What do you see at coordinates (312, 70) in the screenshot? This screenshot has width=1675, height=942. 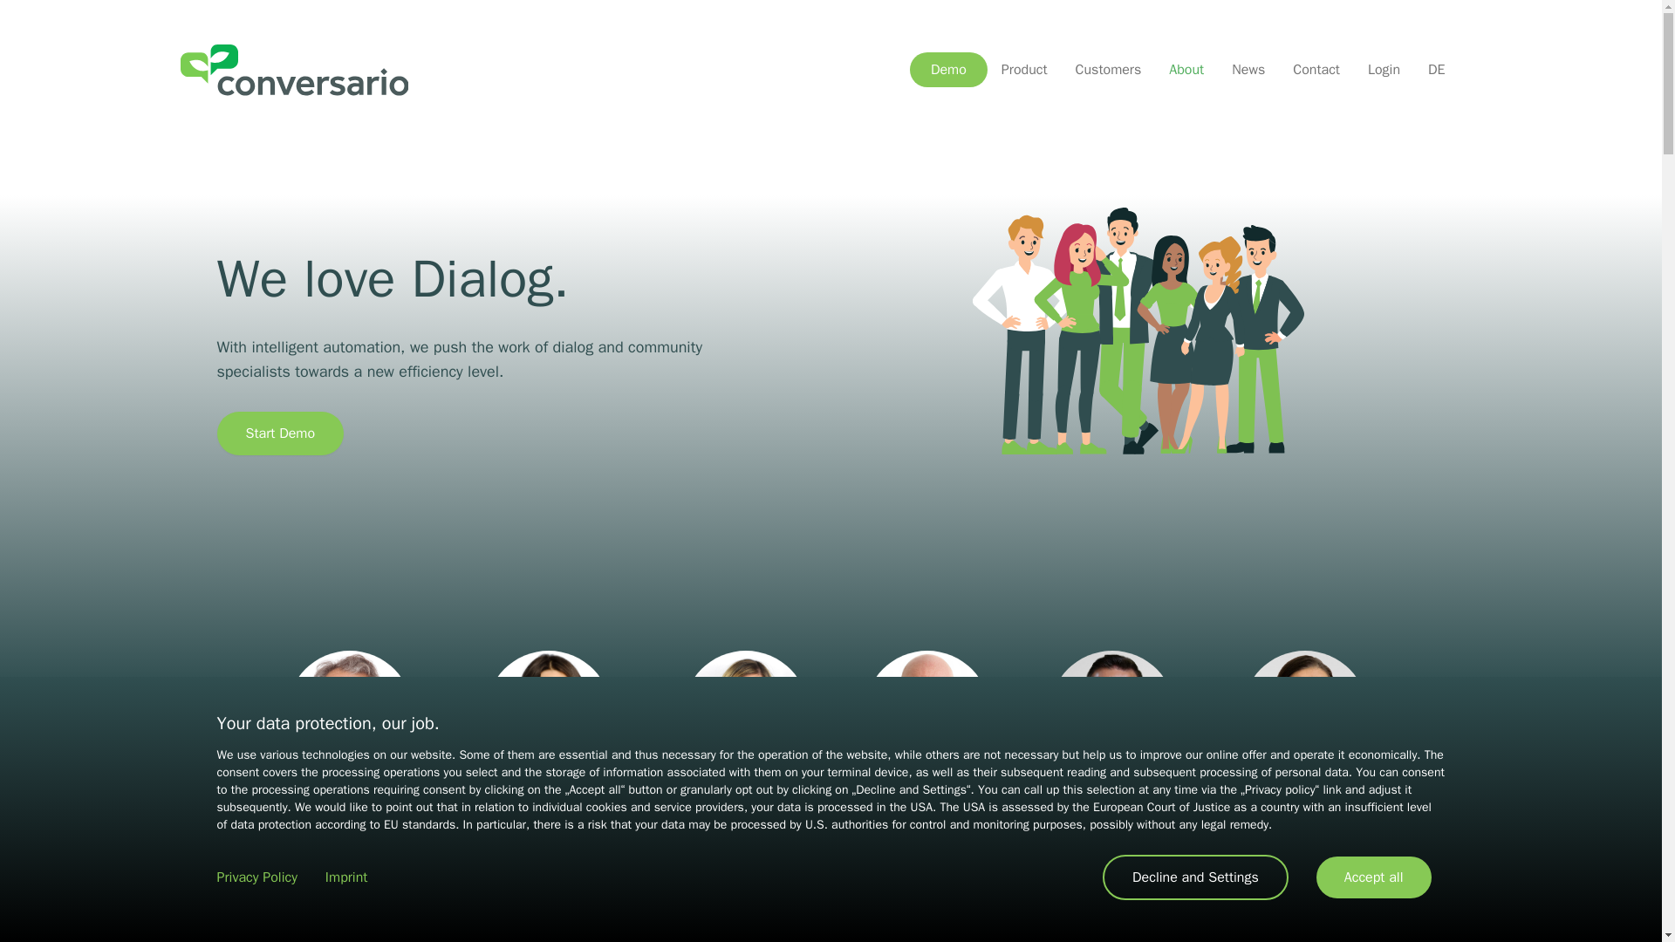 I see `Conversario` at bounding box center [312, 70].